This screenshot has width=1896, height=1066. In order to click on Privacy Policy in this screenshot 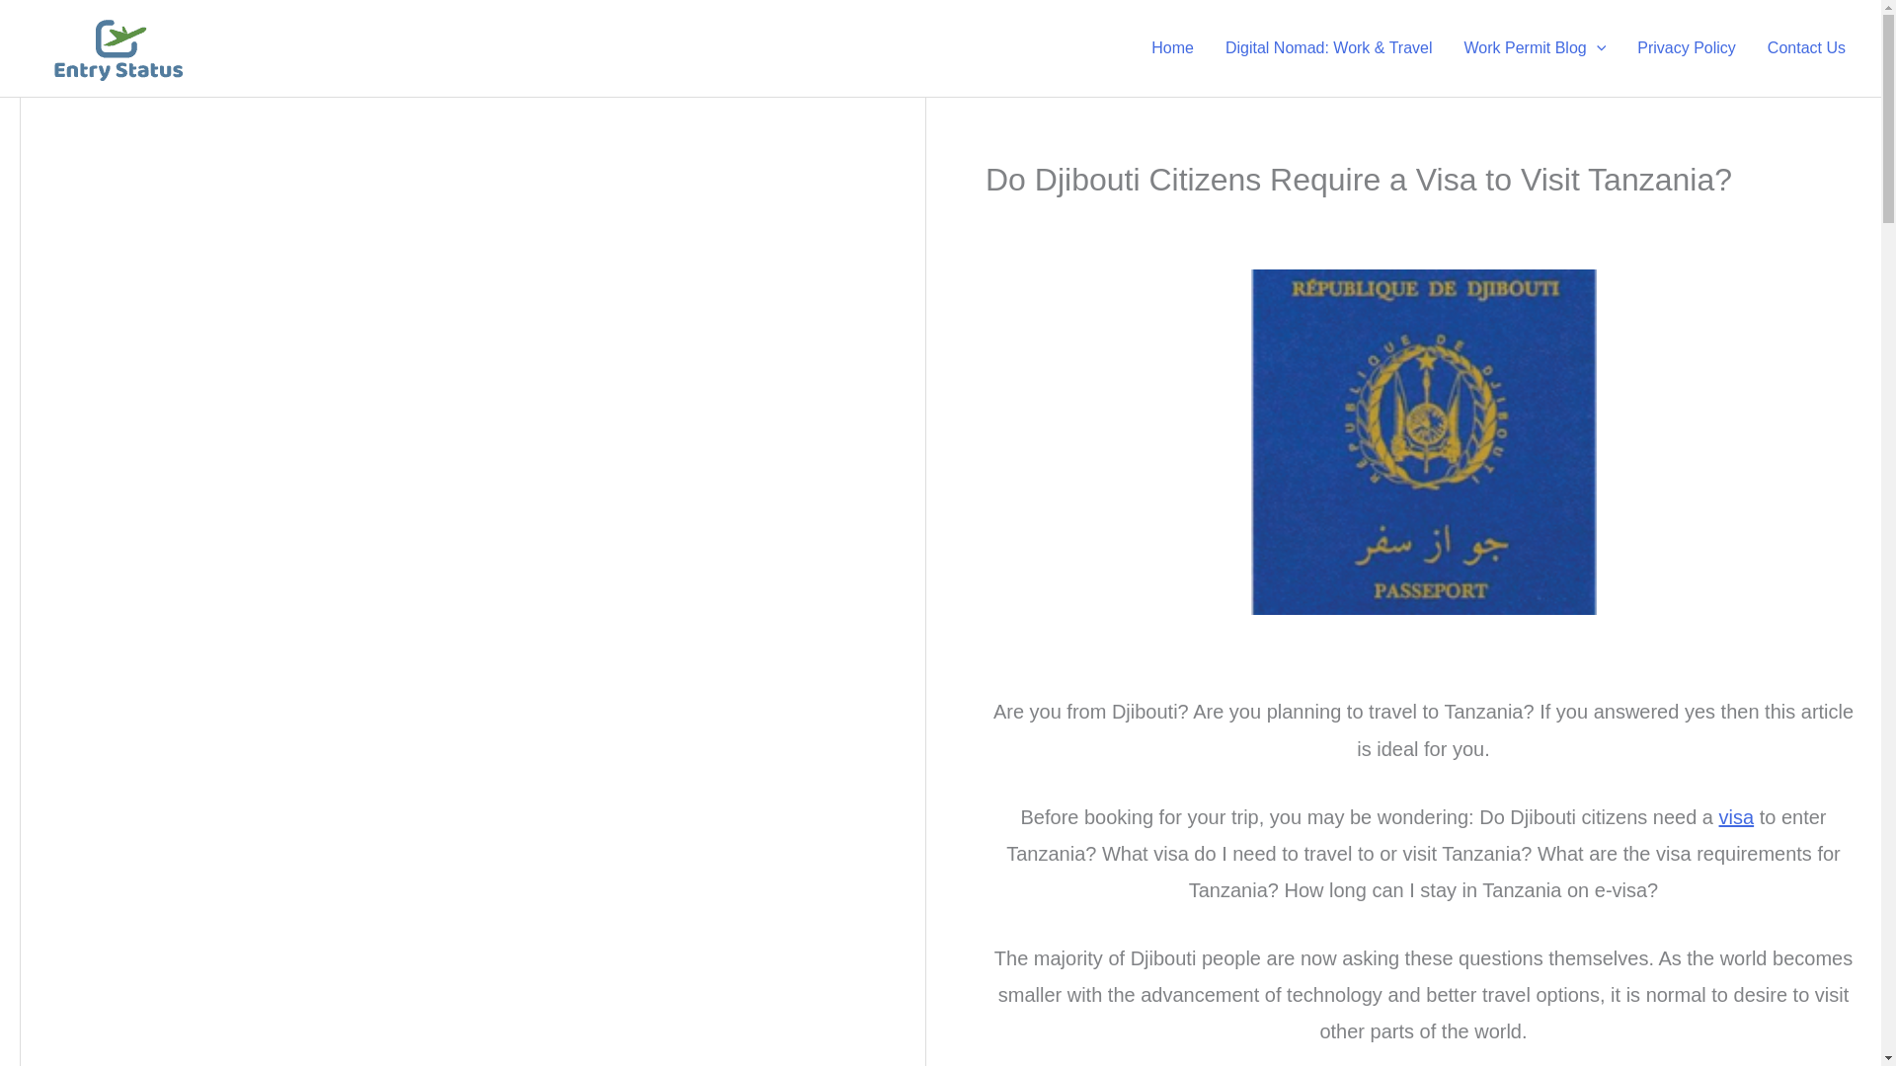, I will do `click(1687, 47)`.